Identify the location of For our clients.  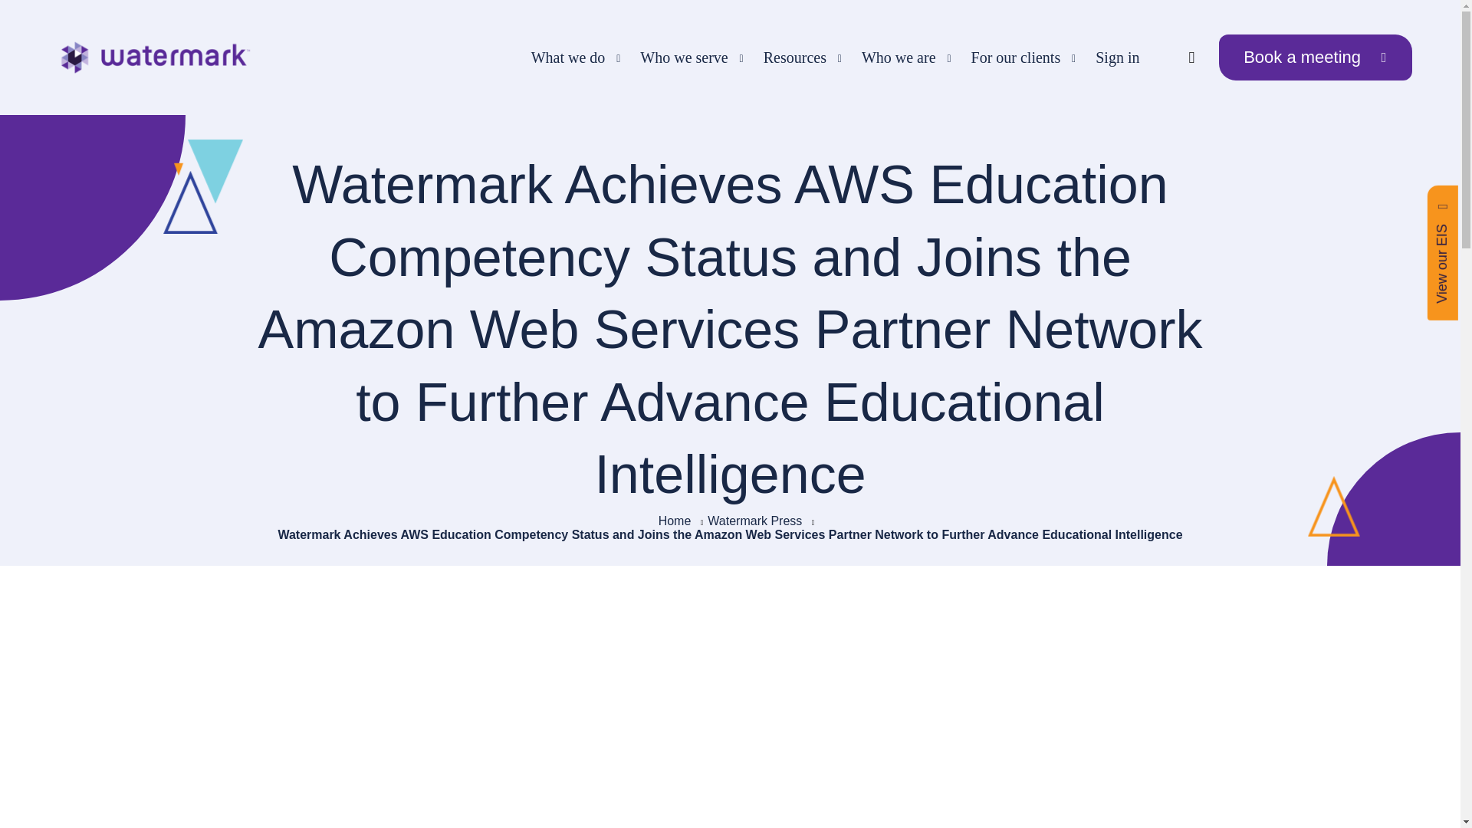
(1018, 58).